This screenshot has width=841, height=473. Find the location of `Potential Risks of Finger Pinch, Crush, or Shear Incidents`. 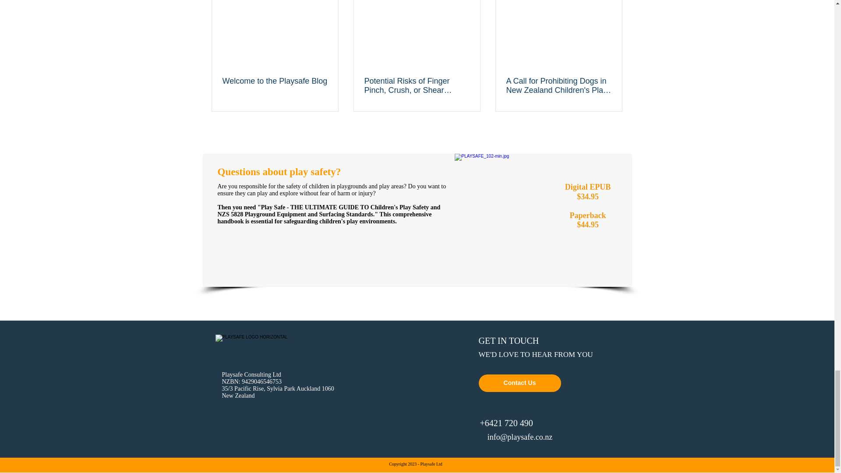

Potential Risks of Finger Pinch, Crush, or Shear Incidents is located at coordinates (417, 86).